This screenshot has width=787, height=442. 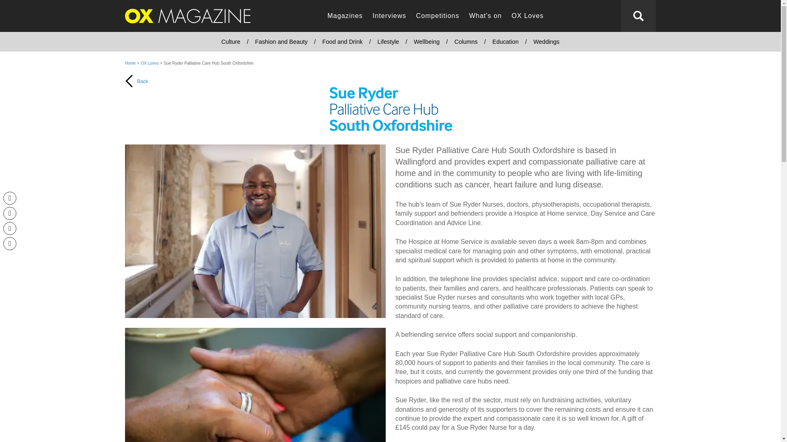 I want to click on Magazines, so click(x=345, y=16).